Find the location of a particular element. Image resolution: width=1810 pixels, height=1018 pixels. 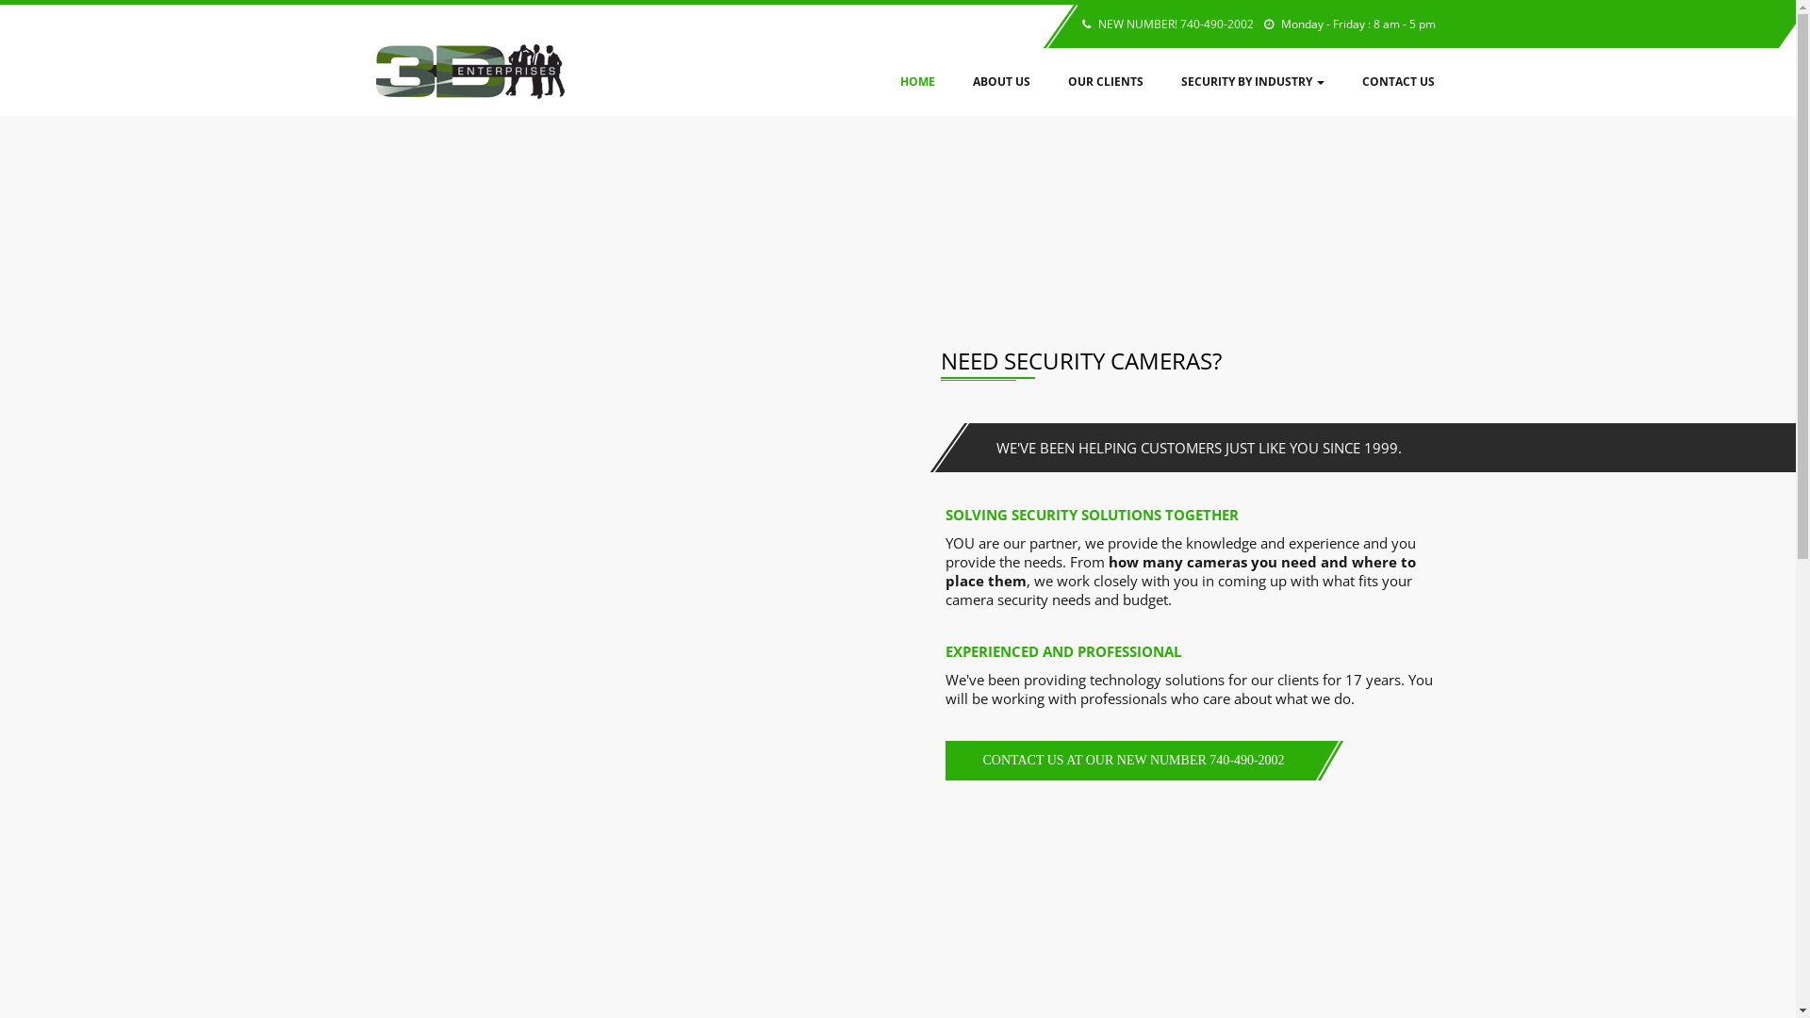

CONTACT US AT OUR NEW NUMBER 740-490-2002 is located at coordinates (1128, 761).